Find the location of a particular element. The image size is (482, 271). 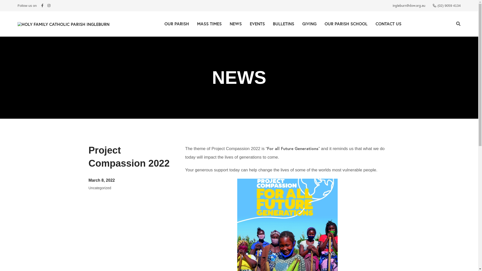

GIVING is located at coordinates (309, 24).